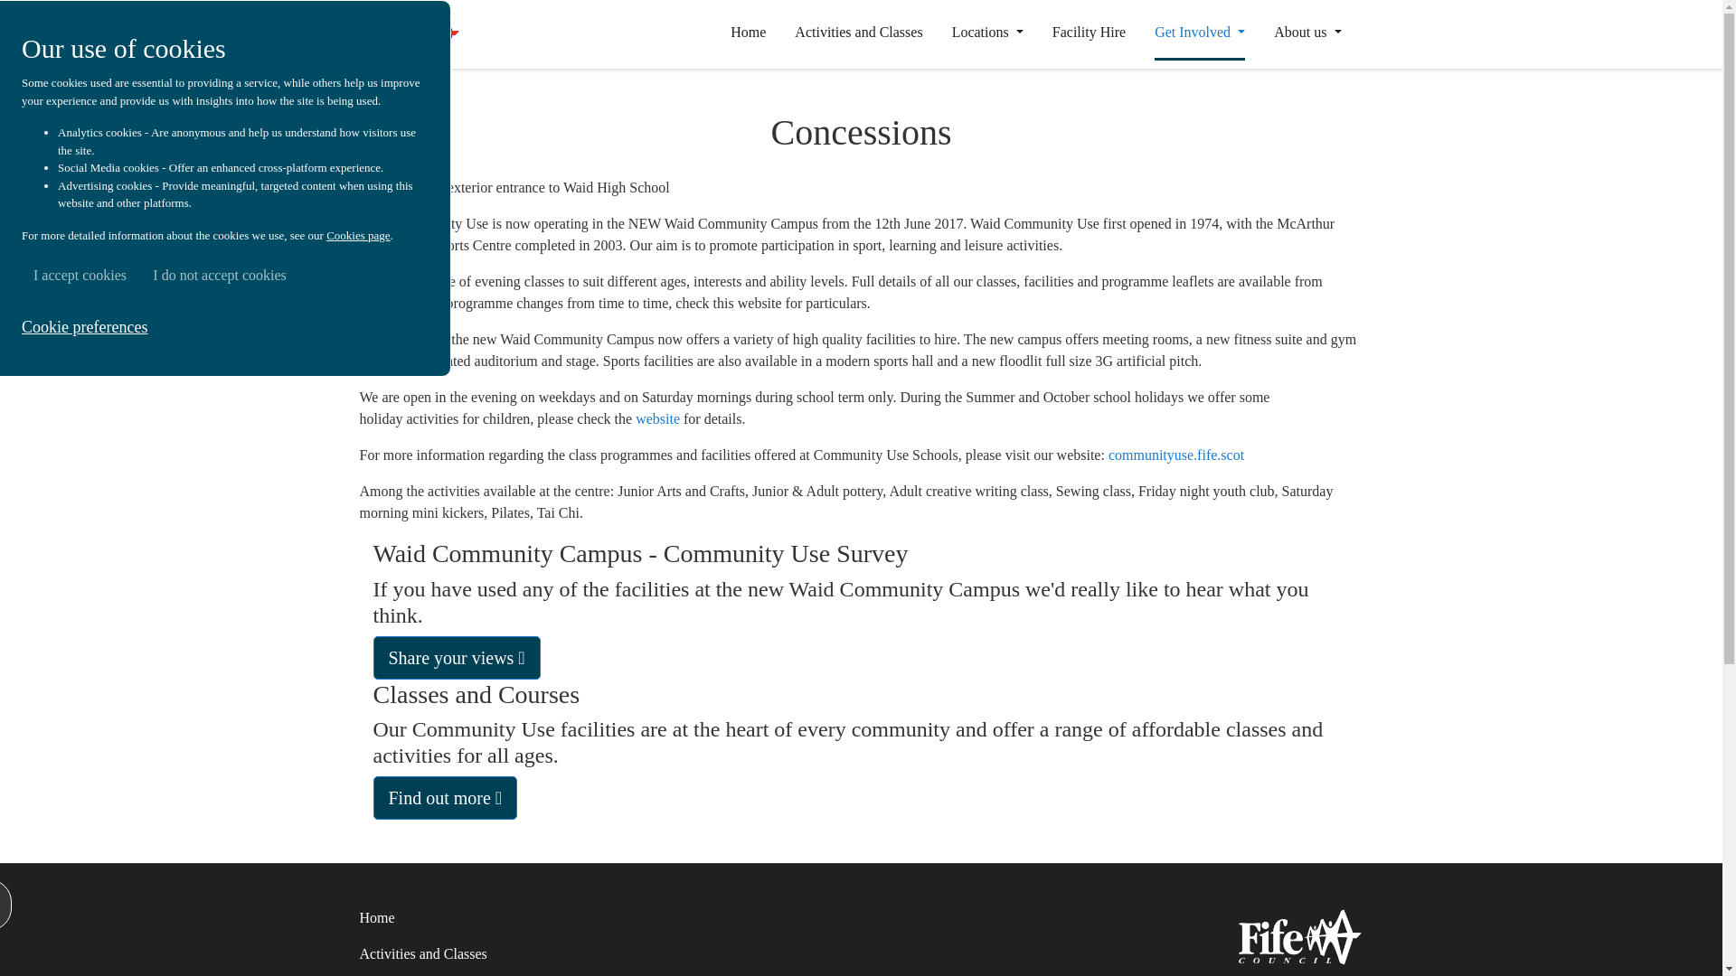  Describe the element at coordinates (423, 953) in the screenshot. I see `Activities and Classes` at that location.